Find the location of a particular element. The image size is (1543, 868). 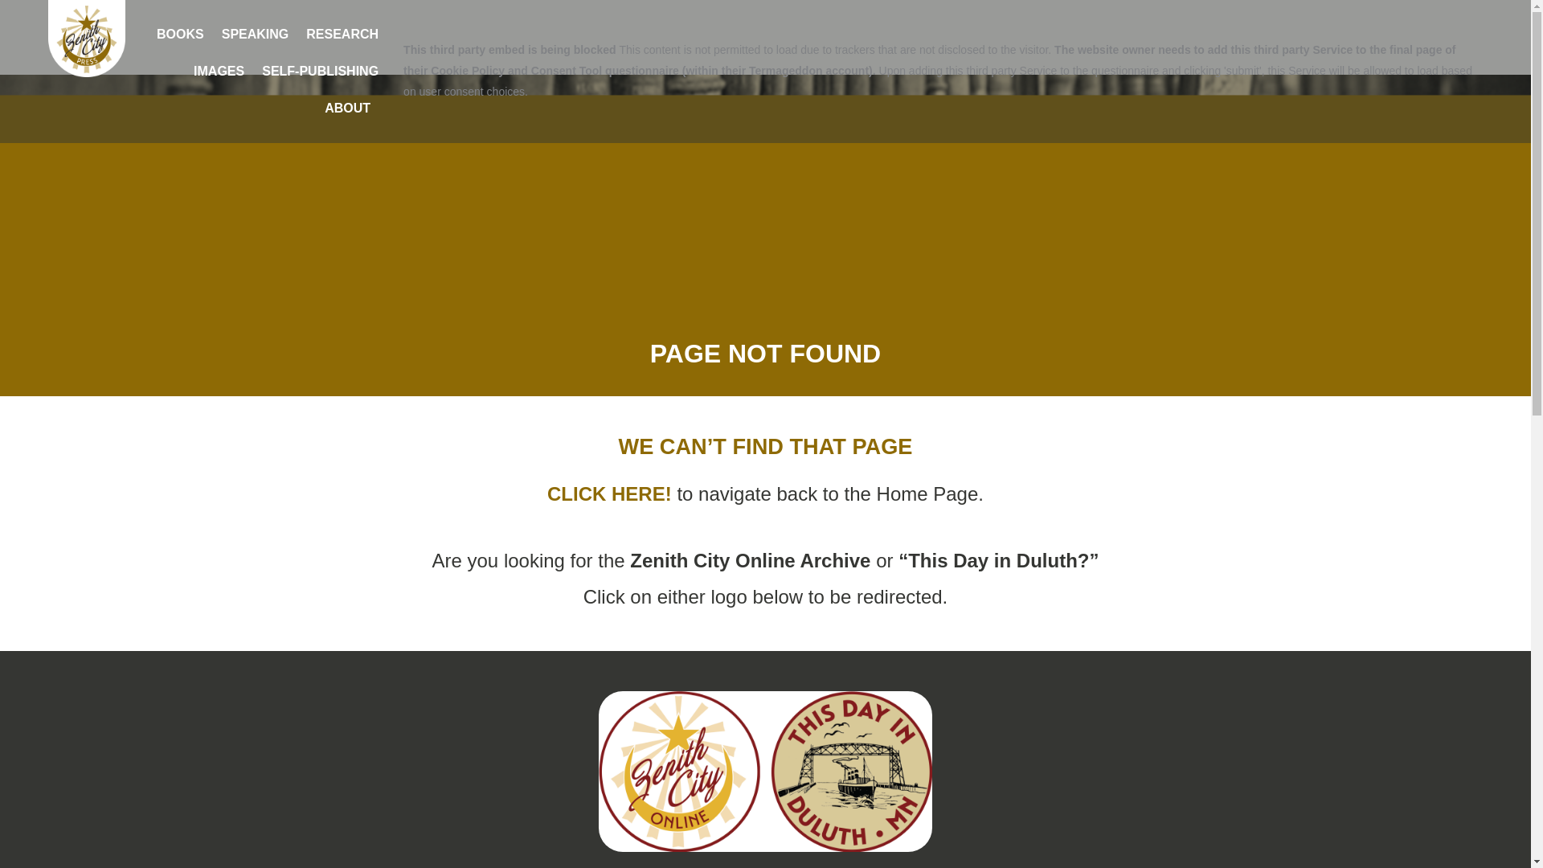

CLICK HERE! is located at coordinates (612, 493).